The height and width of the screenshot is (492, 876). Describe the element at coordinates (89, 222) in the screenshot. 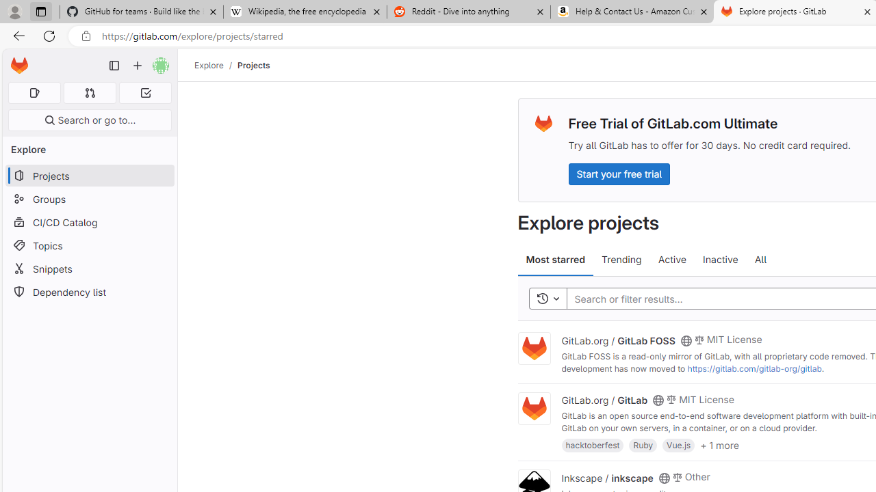

I see `CI/CD Catalog` at that location.